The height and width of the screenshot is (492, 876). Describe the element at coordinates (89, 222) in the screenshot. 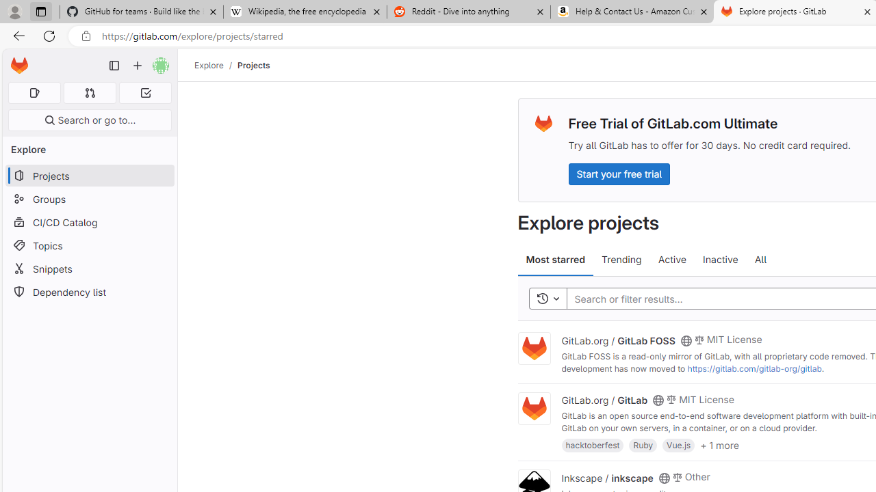

I see `CI/CD Catalog` at that location.